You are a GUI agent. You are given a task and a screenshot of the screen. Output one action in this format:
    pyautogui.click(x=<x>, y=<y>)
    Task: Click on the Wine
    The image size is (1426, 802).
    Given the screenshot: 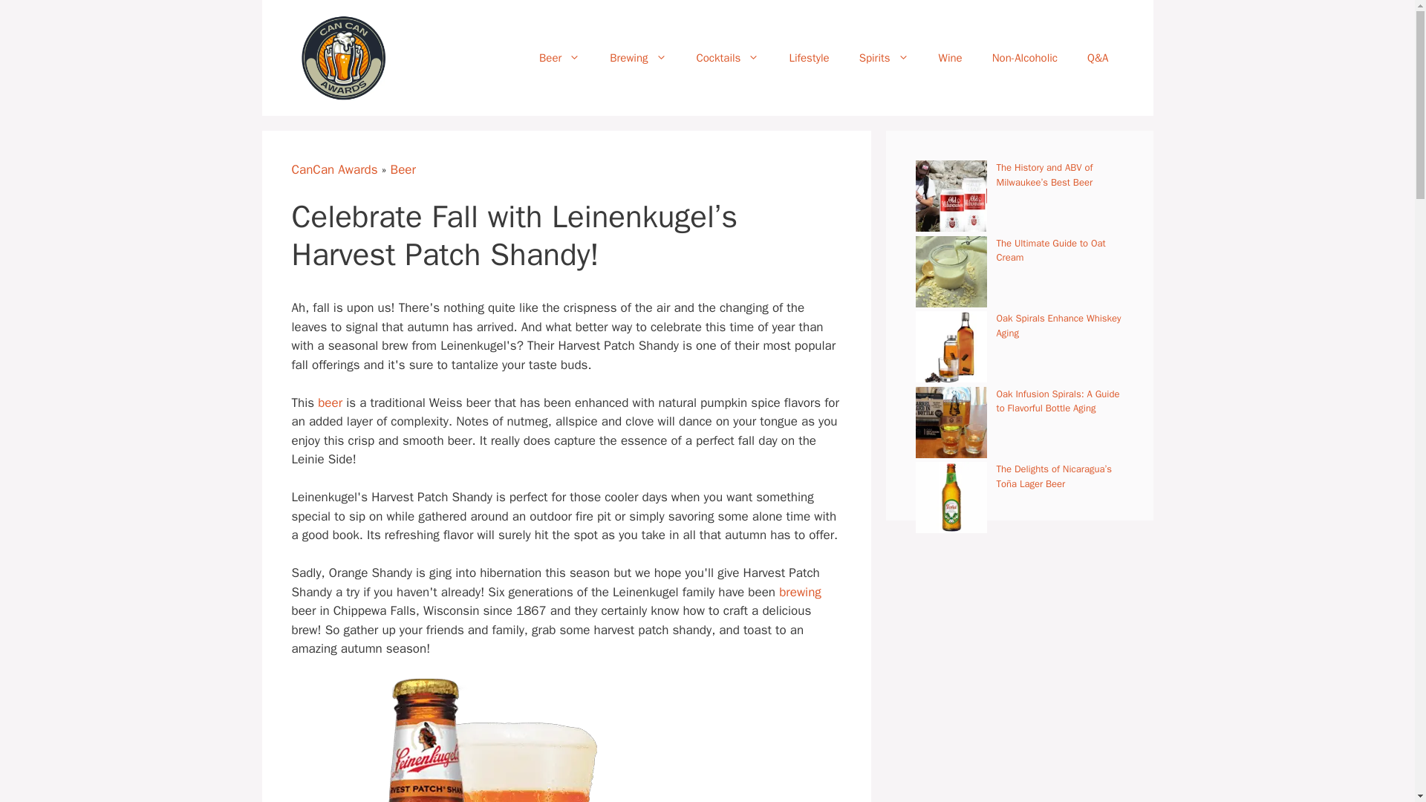 What is the action you would take?
    pyautogui.click(x=951, y=58)
    